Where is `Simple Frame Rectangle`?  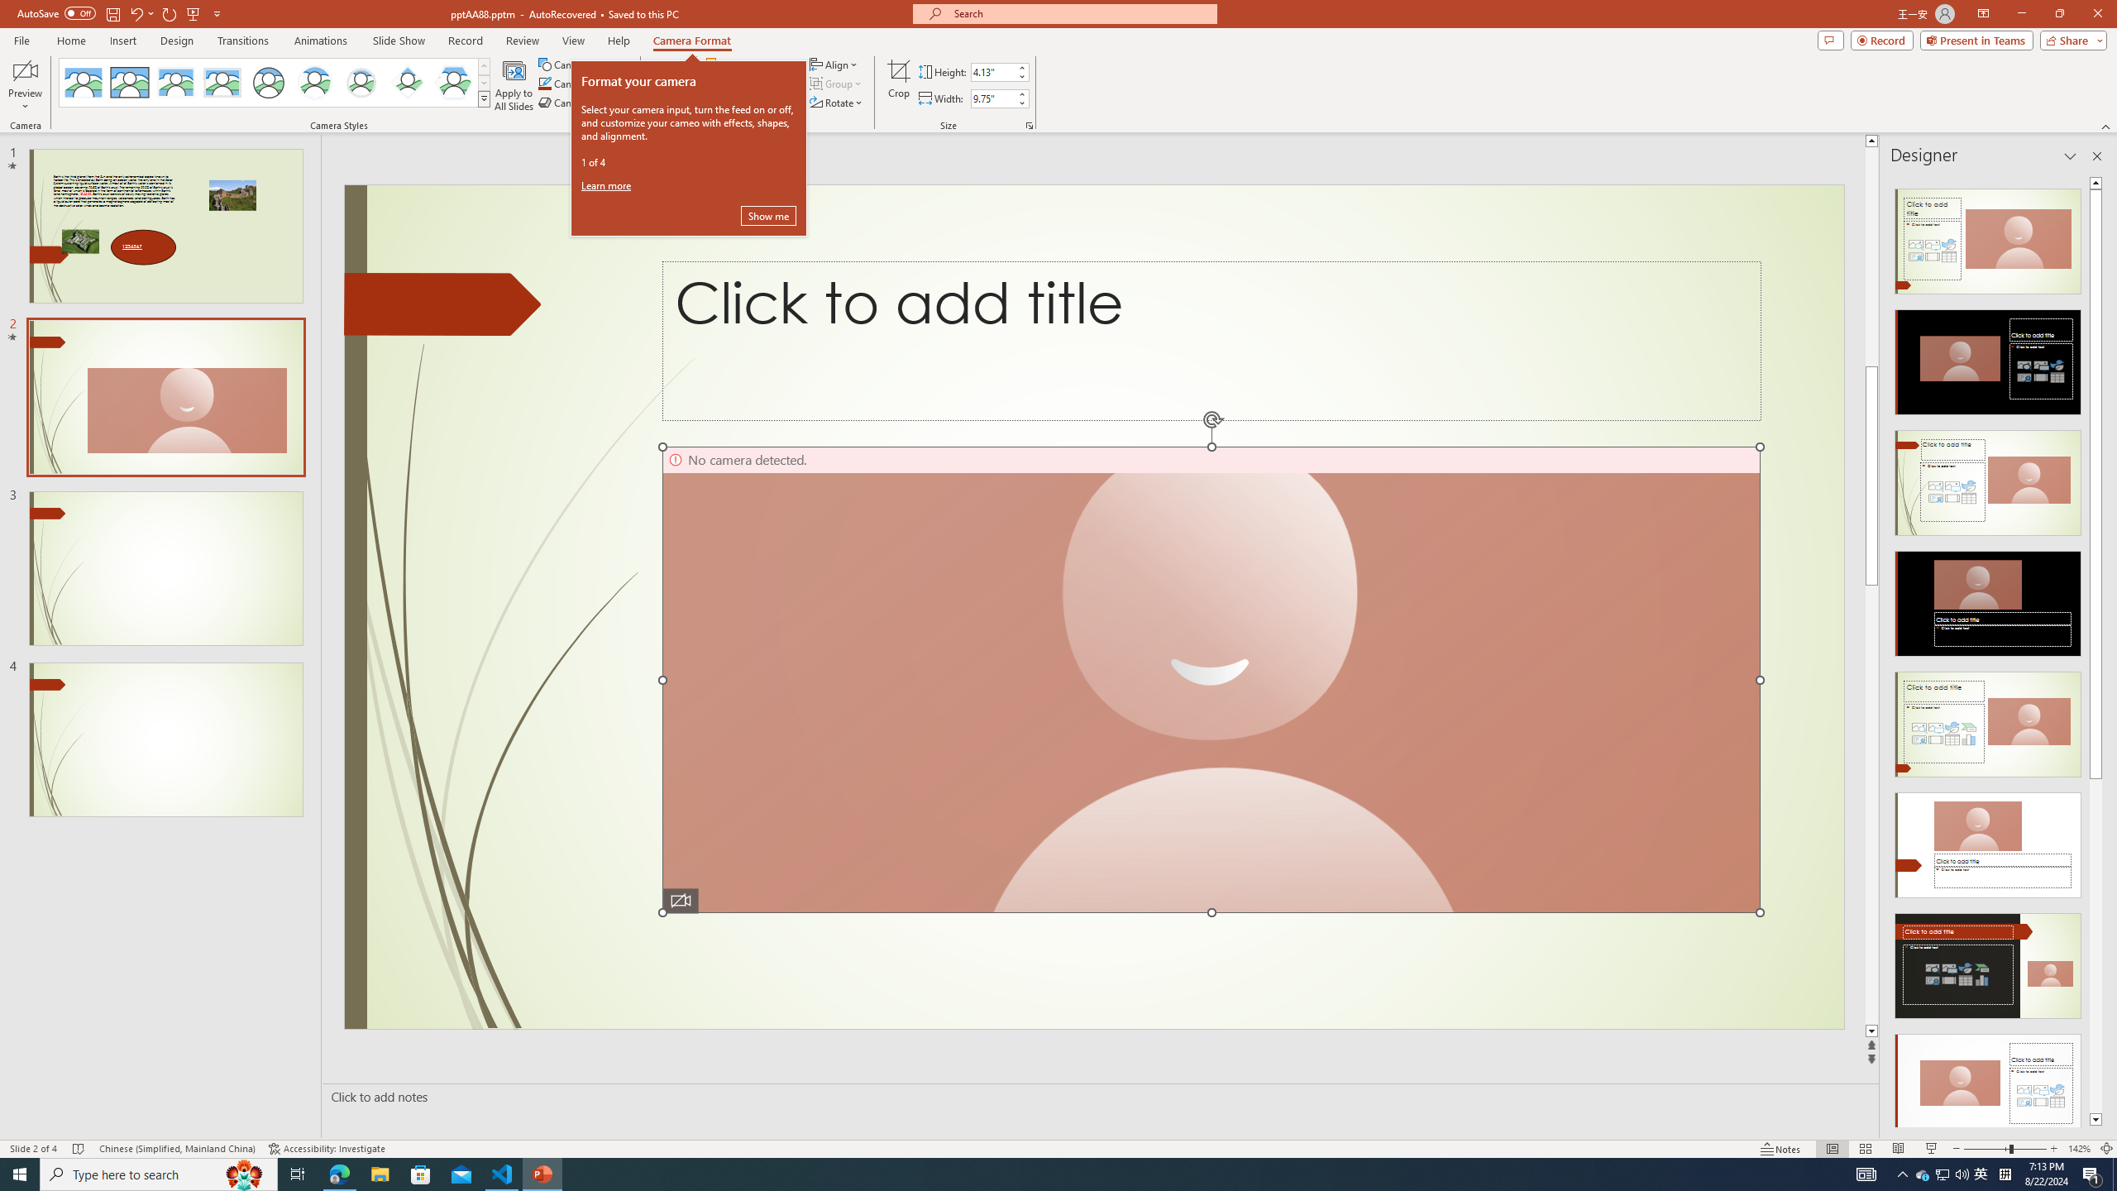
Simple Frame Rectangle is located at coordinates (129, 83).